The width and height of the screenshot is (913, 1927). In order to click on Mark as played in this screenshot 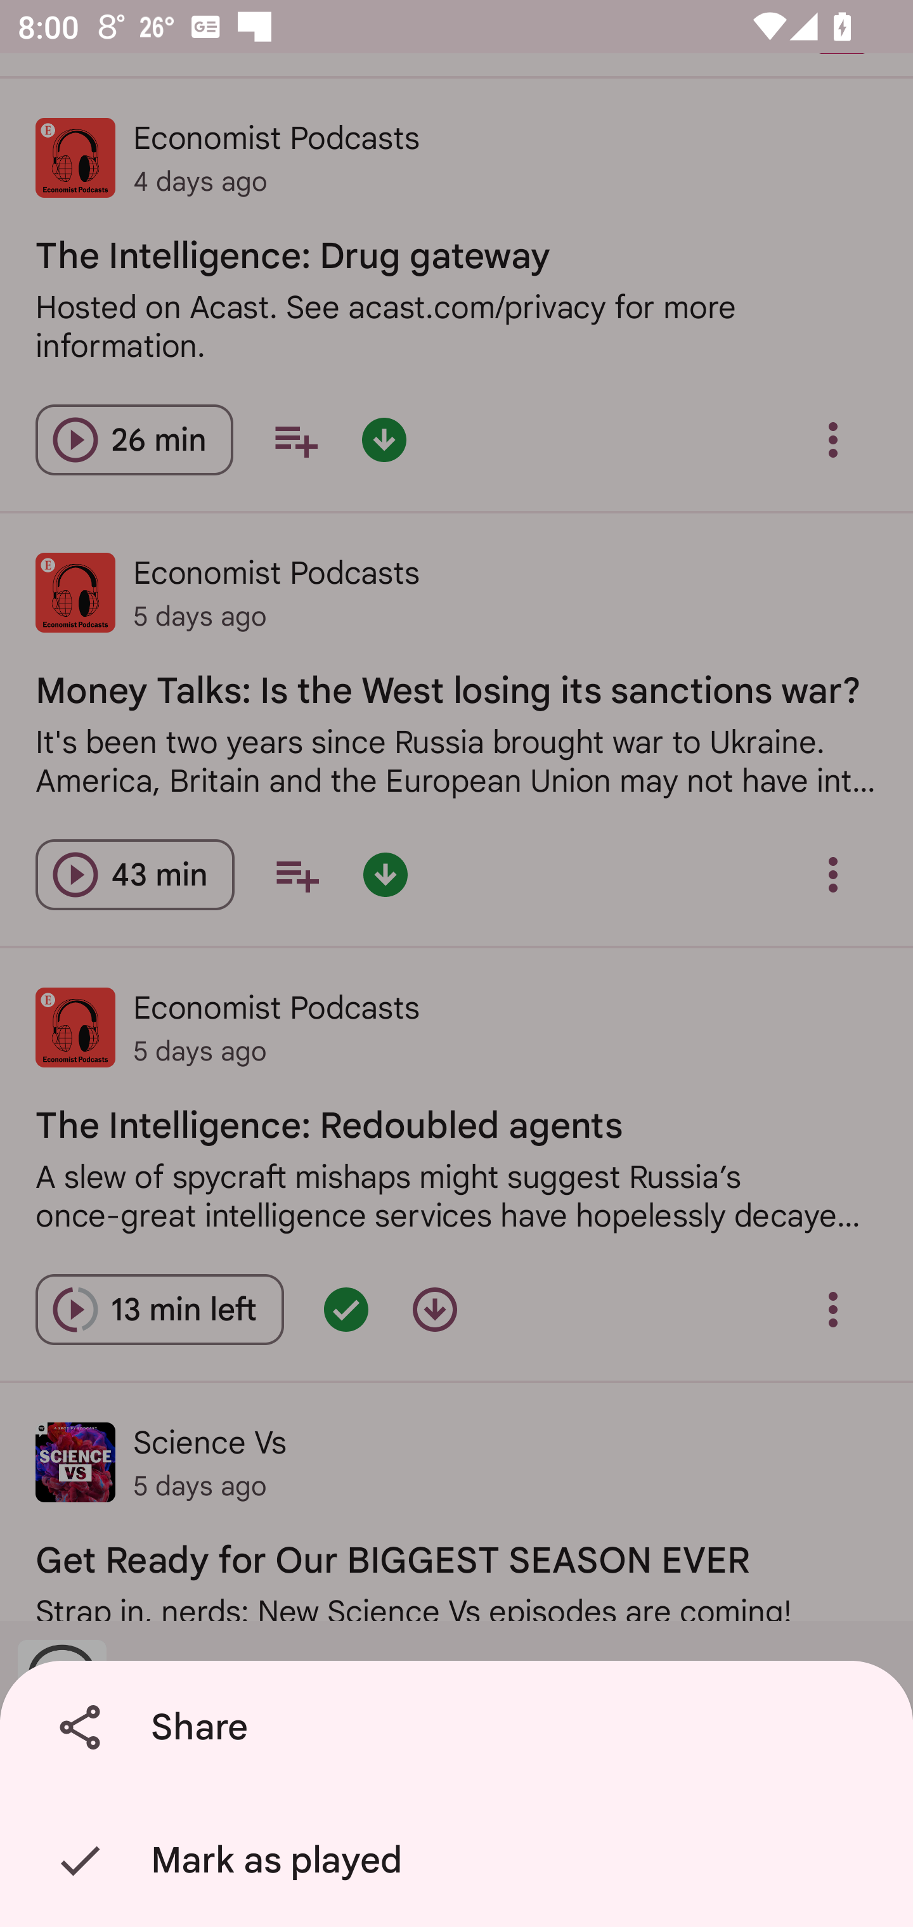, I will do `click(461, 1860)`.